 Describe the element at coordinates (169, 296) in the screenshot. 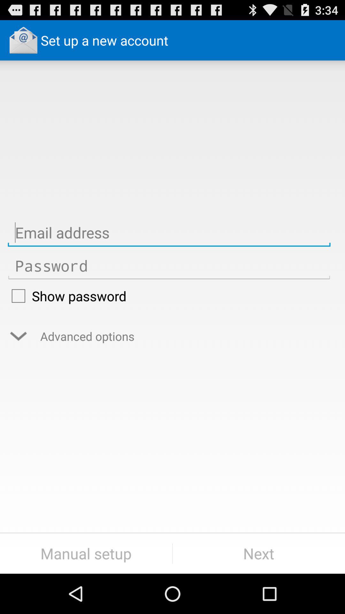

I see `swipe until show password checkbox` at that location.